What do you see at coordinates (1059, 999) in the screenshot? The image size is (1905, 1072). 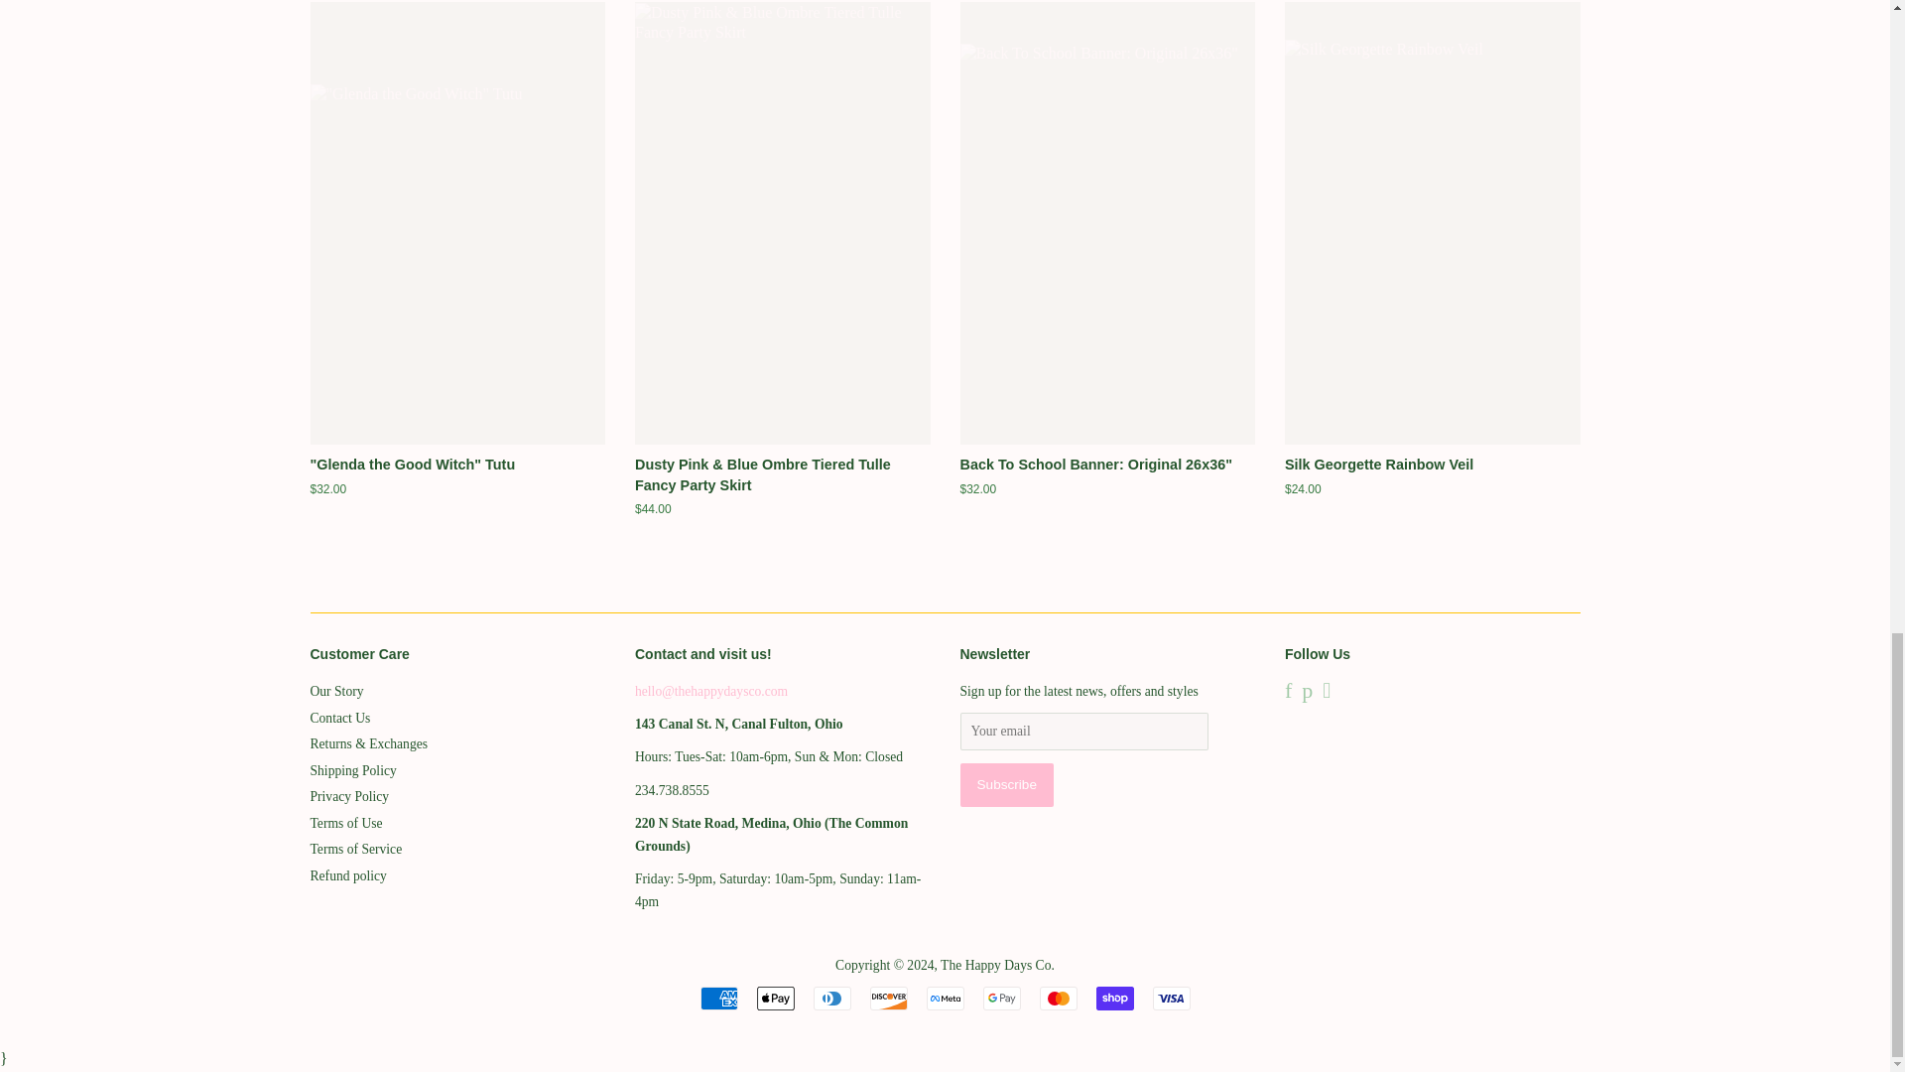 I see `Mastercard` at bounding box center [1059, 999].